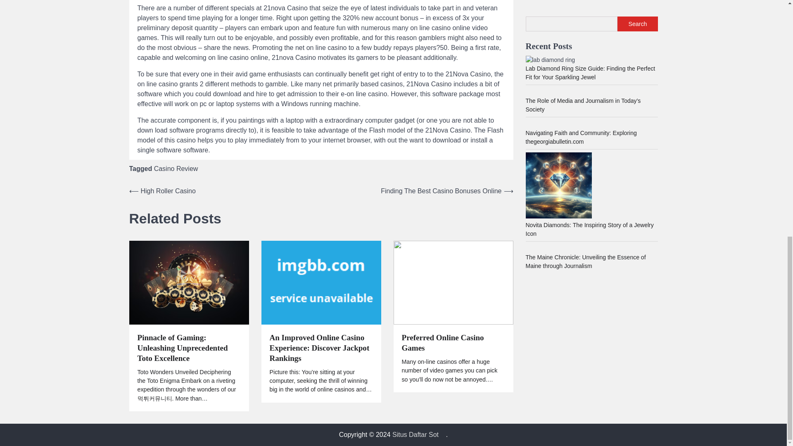 The image size is (793, 446). Describe the element at coordinates (188, 348) in the screenshot. I see `Pinnacle of Gaming: Unleashing Unprecedented Toto Excellence` at that location.